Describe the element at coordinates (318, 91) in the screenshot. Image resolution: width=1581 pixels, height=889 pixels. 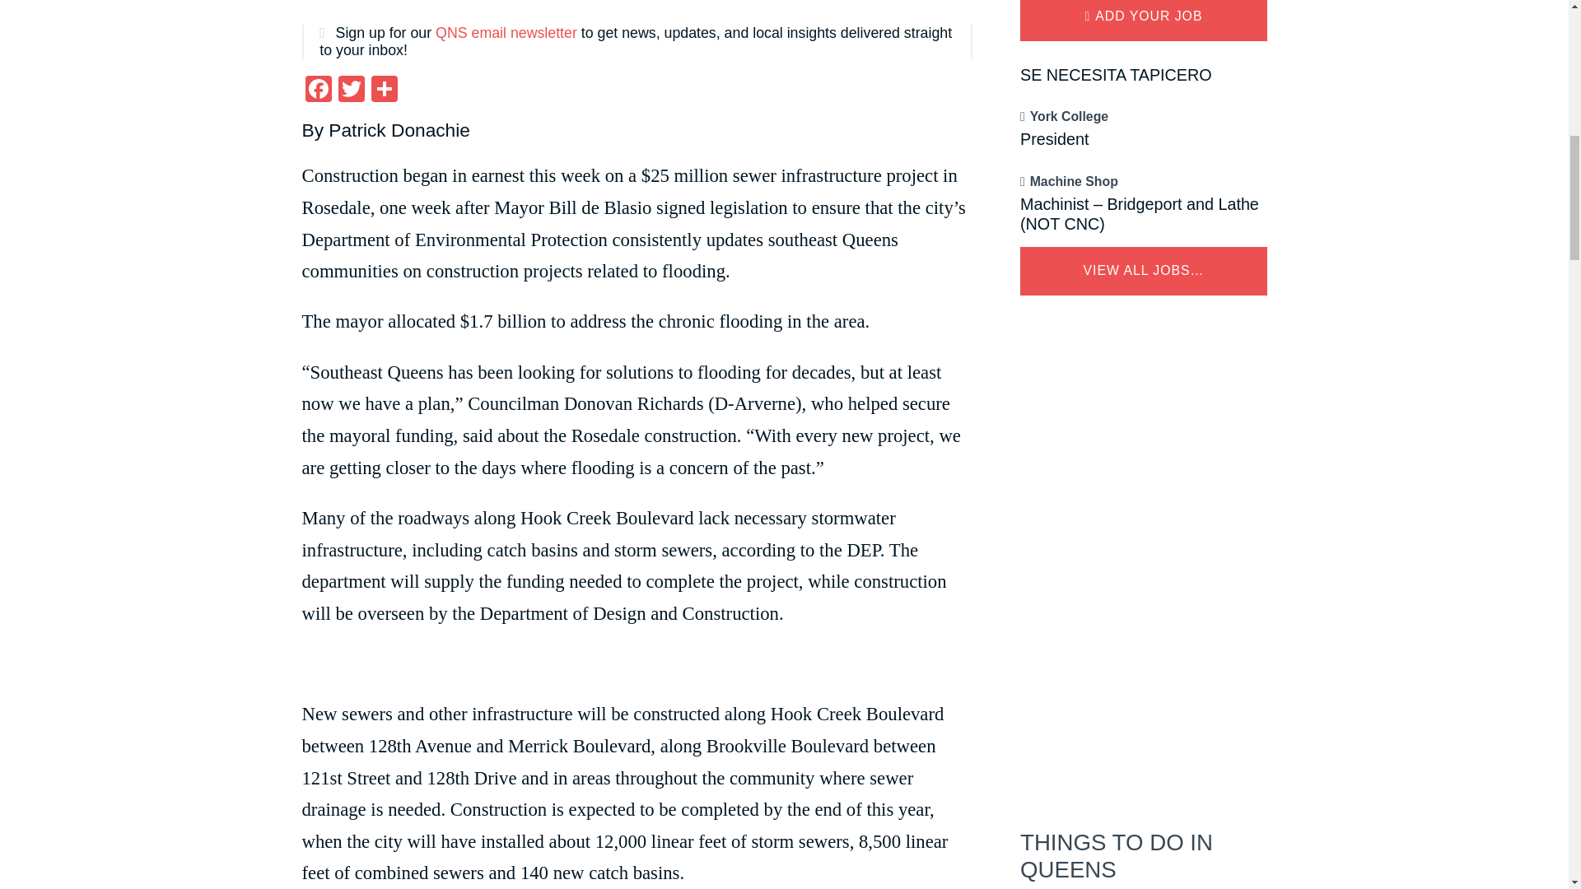
I see `Facebook` at that location.